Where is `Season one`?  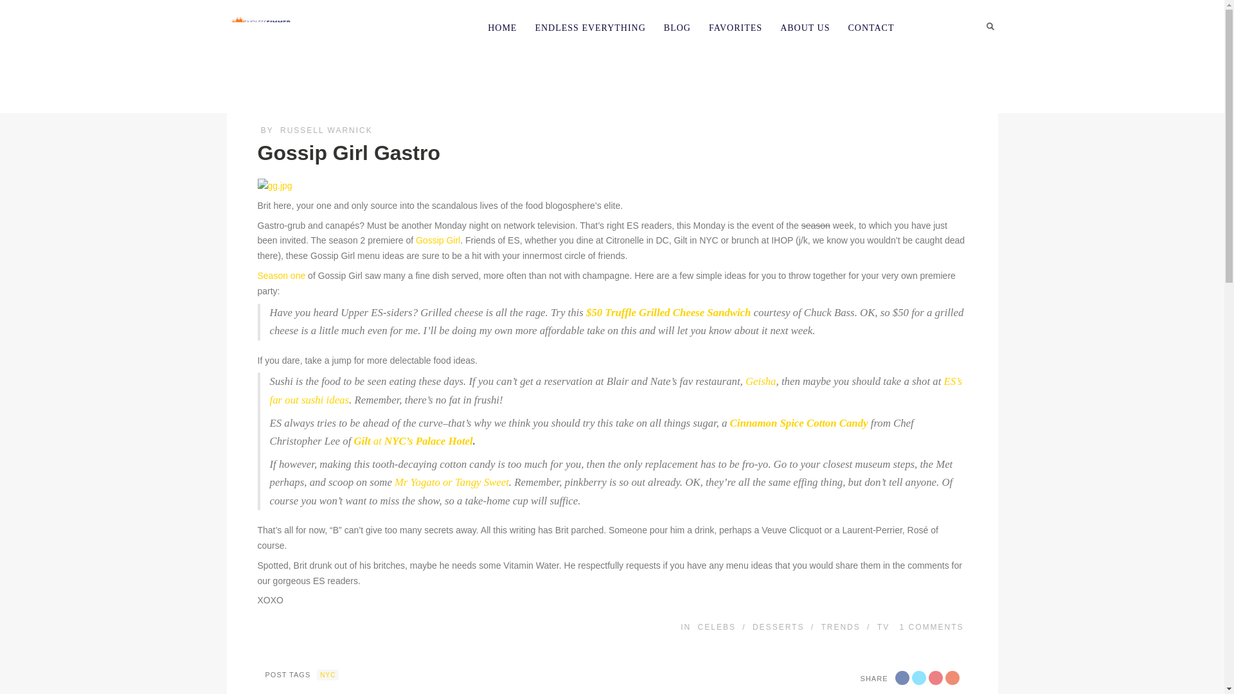
Season one is located at coordinates (280, 276).